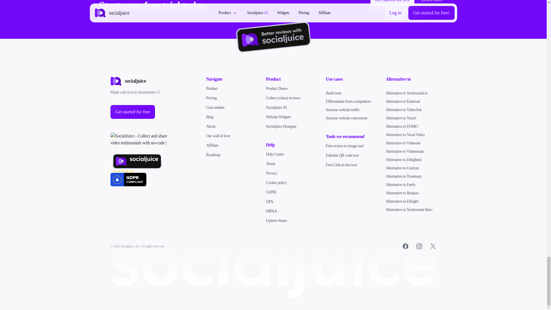 The image size is (551, 310). What do you see at coordinates (212, 145) in the screenshot?
I see `Affiliate` at bounding box center [212, 145].